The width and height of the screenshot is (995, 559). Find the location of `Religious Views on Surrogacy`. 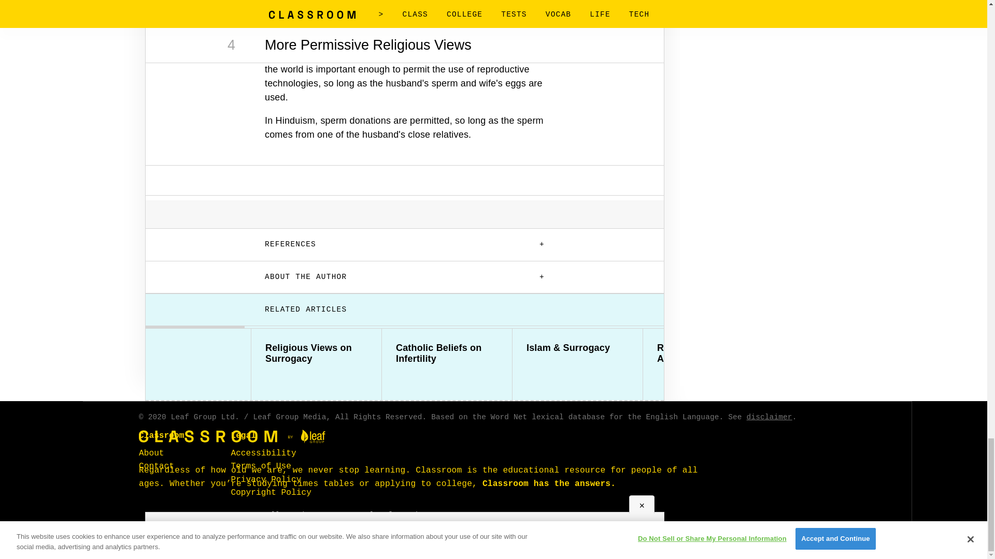

Religious Views on Surrogacy is located at coordinates (316, 354).